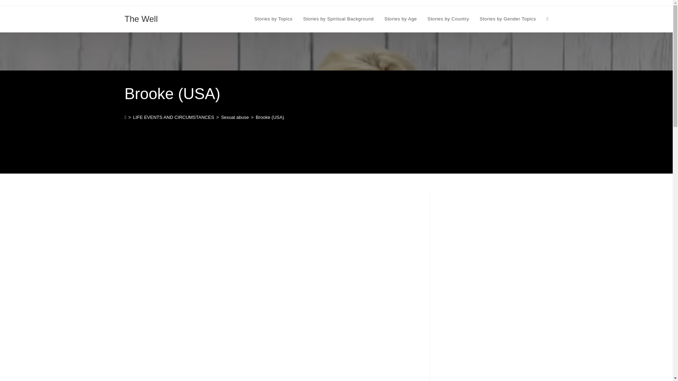  Describe the element at coordinates (448, 19) in the screenshot. I see `Stories by Country` at that location.